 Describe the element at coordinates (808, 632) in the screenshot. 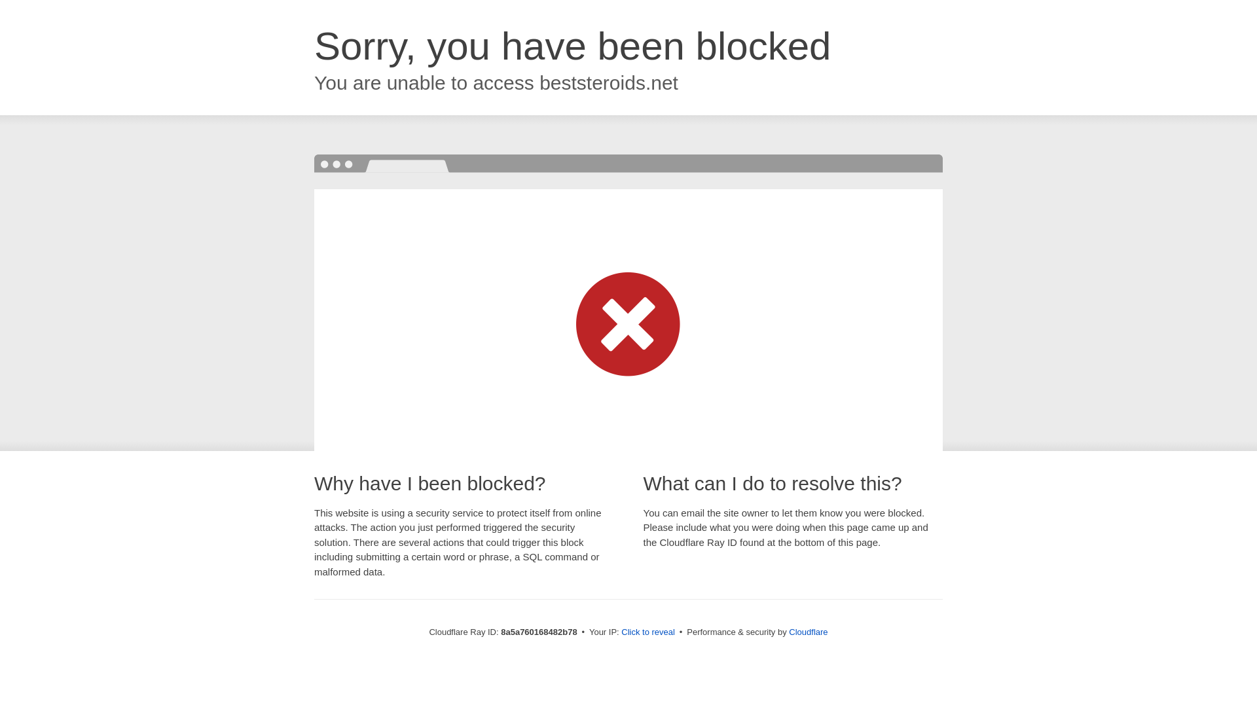

I see `Cloudflare` at that location.